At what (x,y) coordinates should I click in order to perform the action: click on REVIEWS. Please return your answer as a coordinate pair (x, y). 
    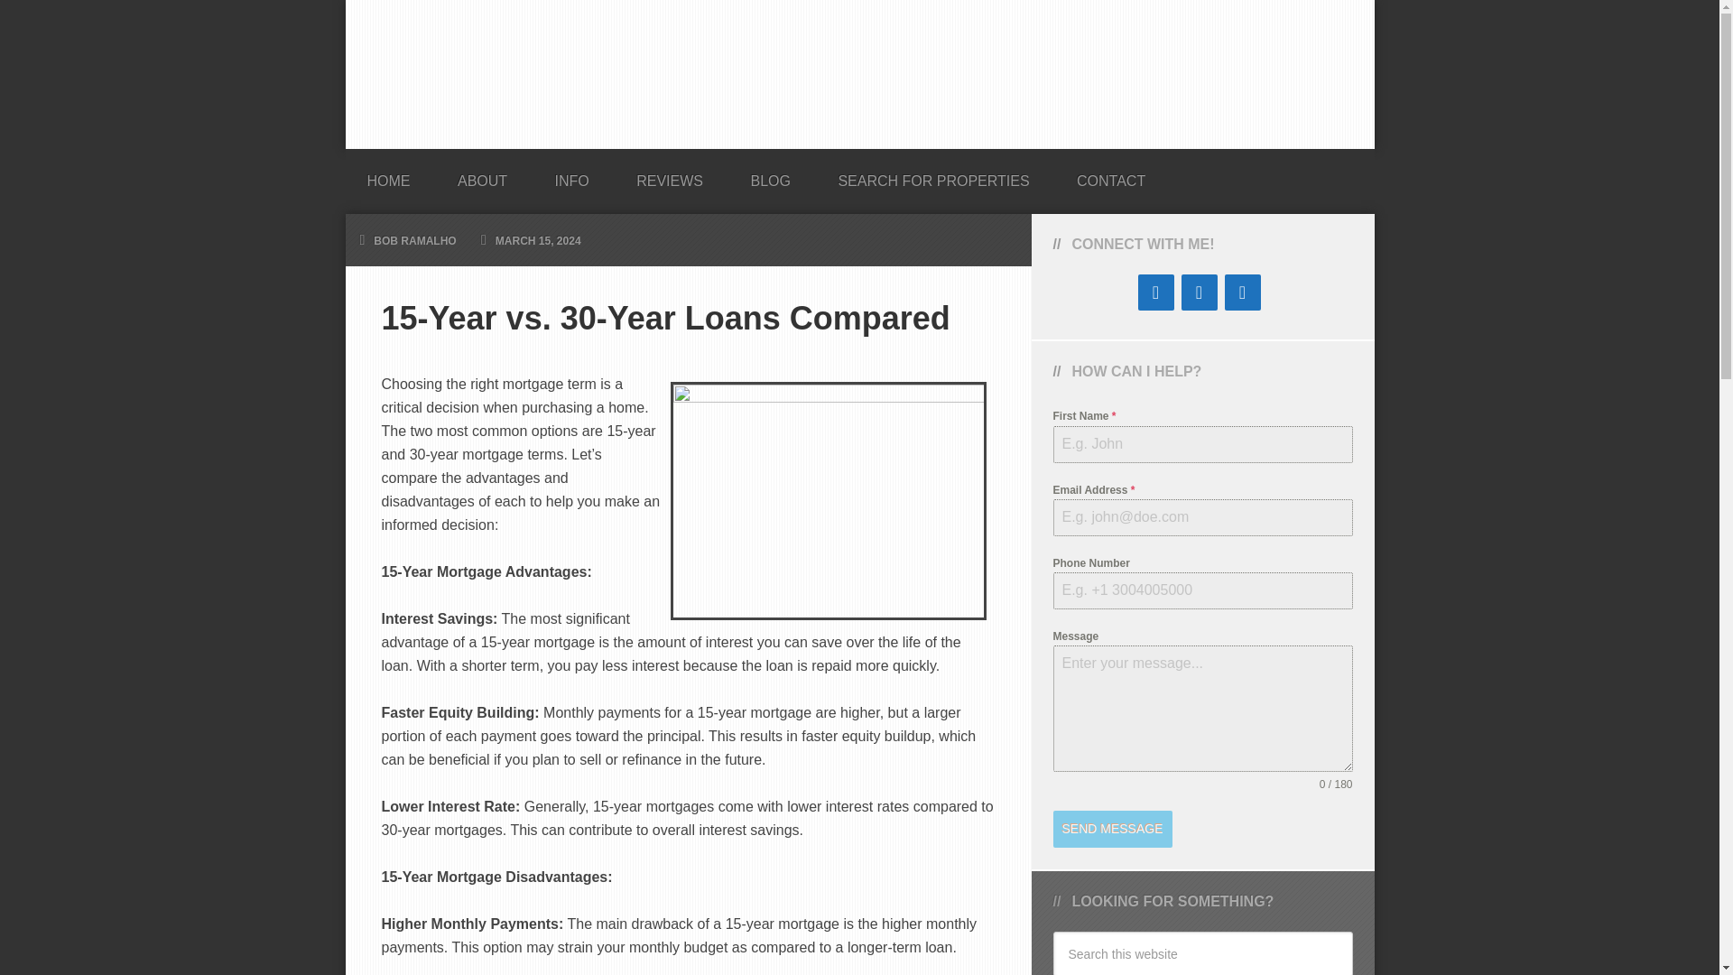
    Looking at the image, I should click on (670, 175).